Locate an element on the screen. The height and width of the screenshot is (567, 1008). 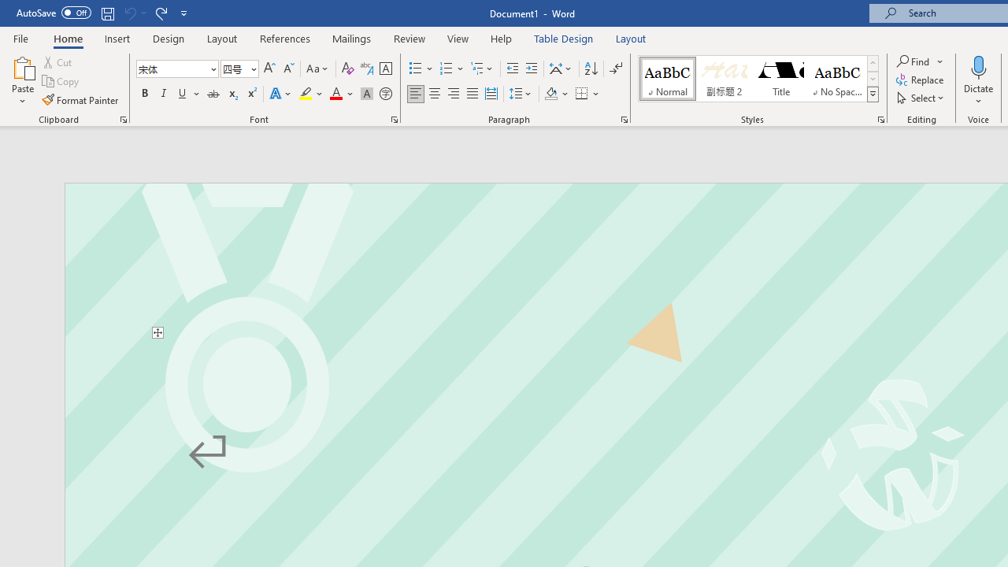
Character Border is located at coordinates (385, 69).